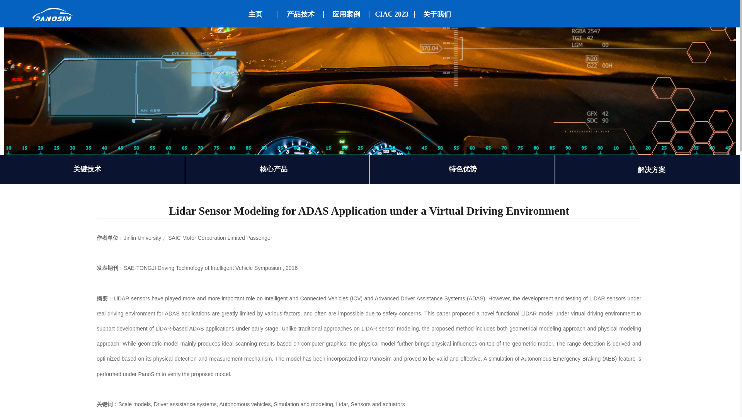 This screenshot has height=417, width=742. Describe the element at coordinates (53, 15) in the screenshot. I see `Empower Autonomous Driving` at that location.